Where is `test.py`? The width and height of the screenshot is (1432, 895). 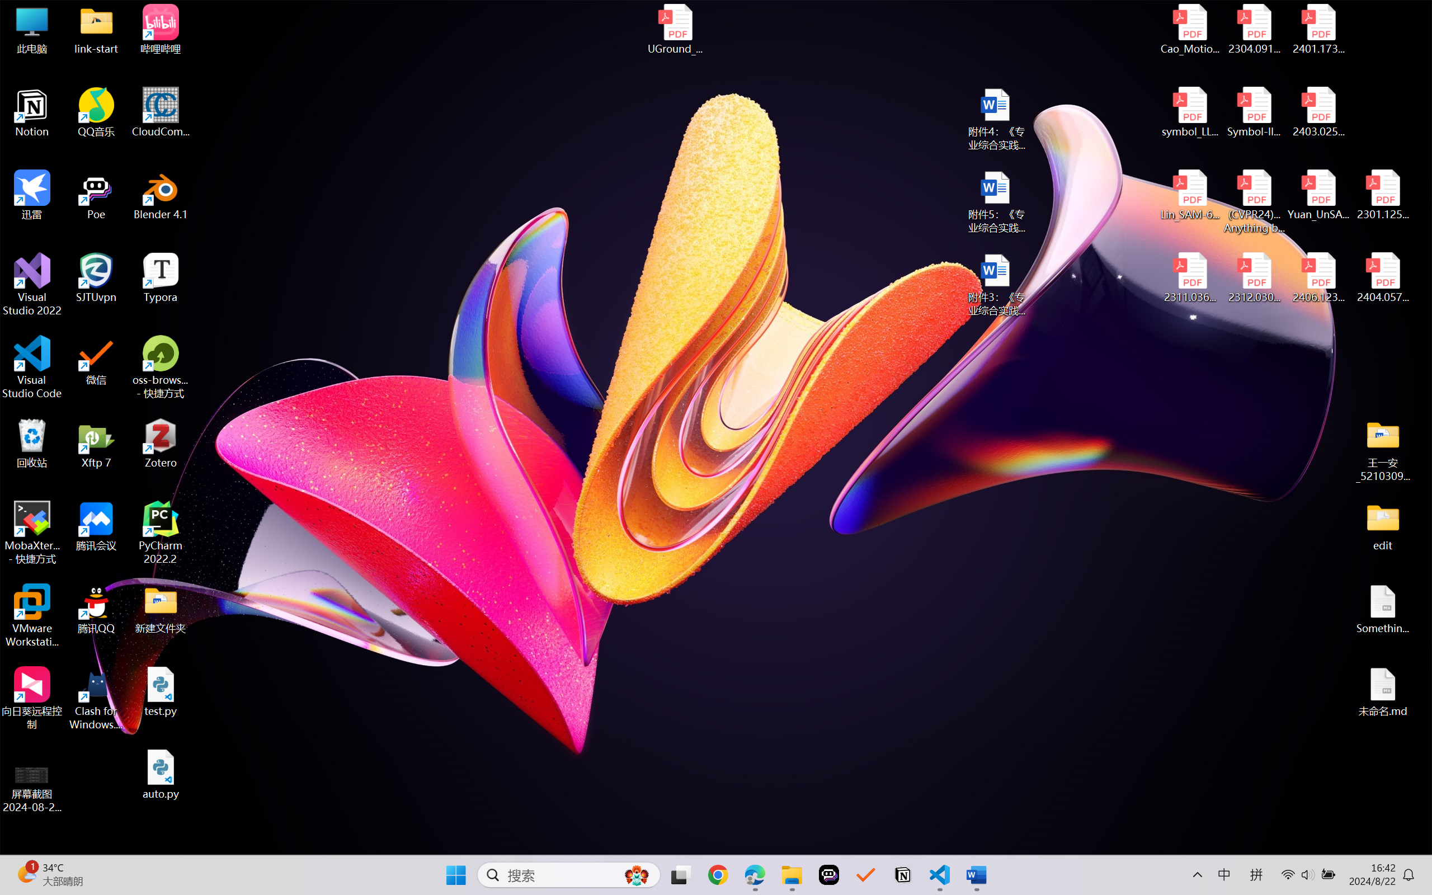 test.py is located at coordinates (161, 691).